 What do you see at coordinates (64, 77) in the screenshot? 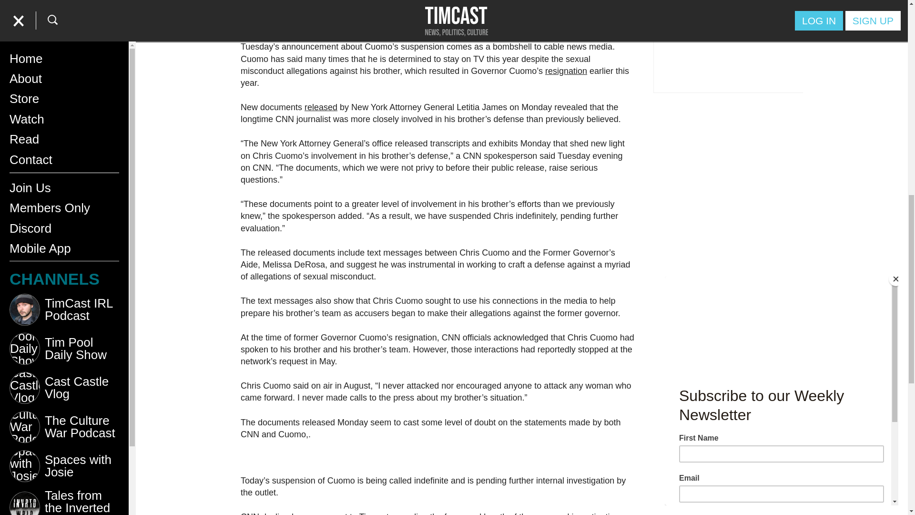
I see `Chicken-City` at bounding box center [64, 77].